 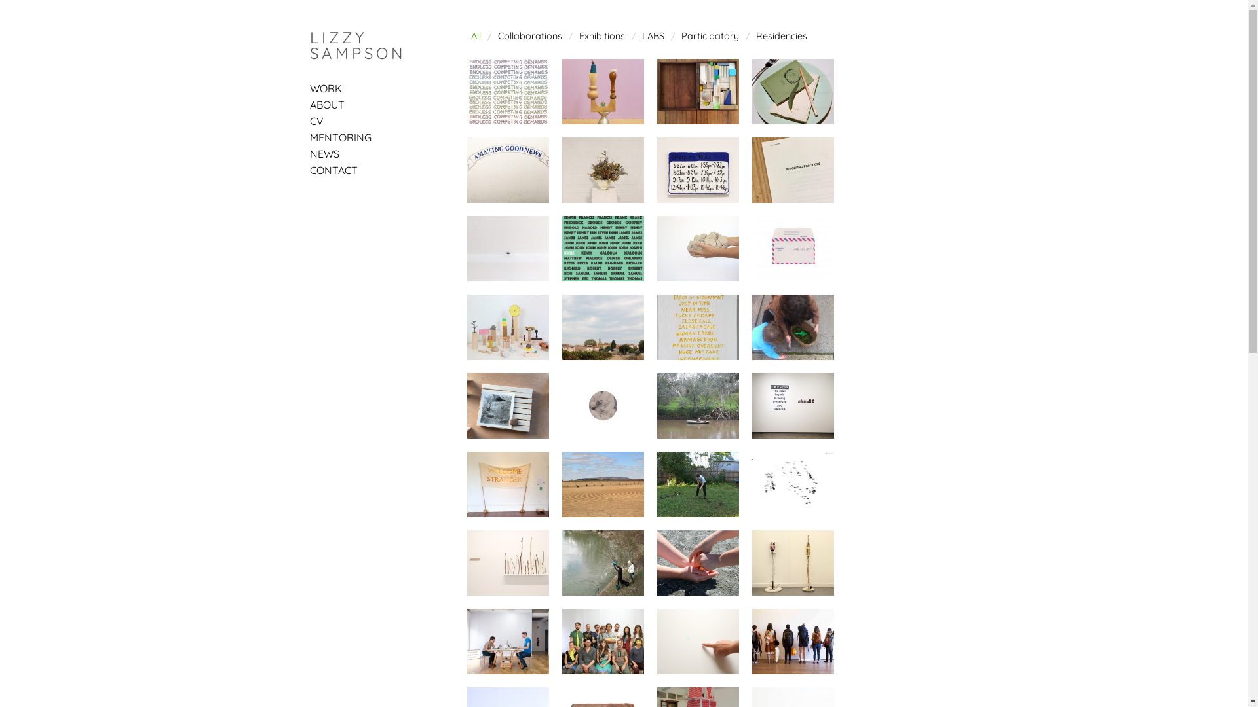 I want to click on Temporary Agency, so click(x=507, y=642).